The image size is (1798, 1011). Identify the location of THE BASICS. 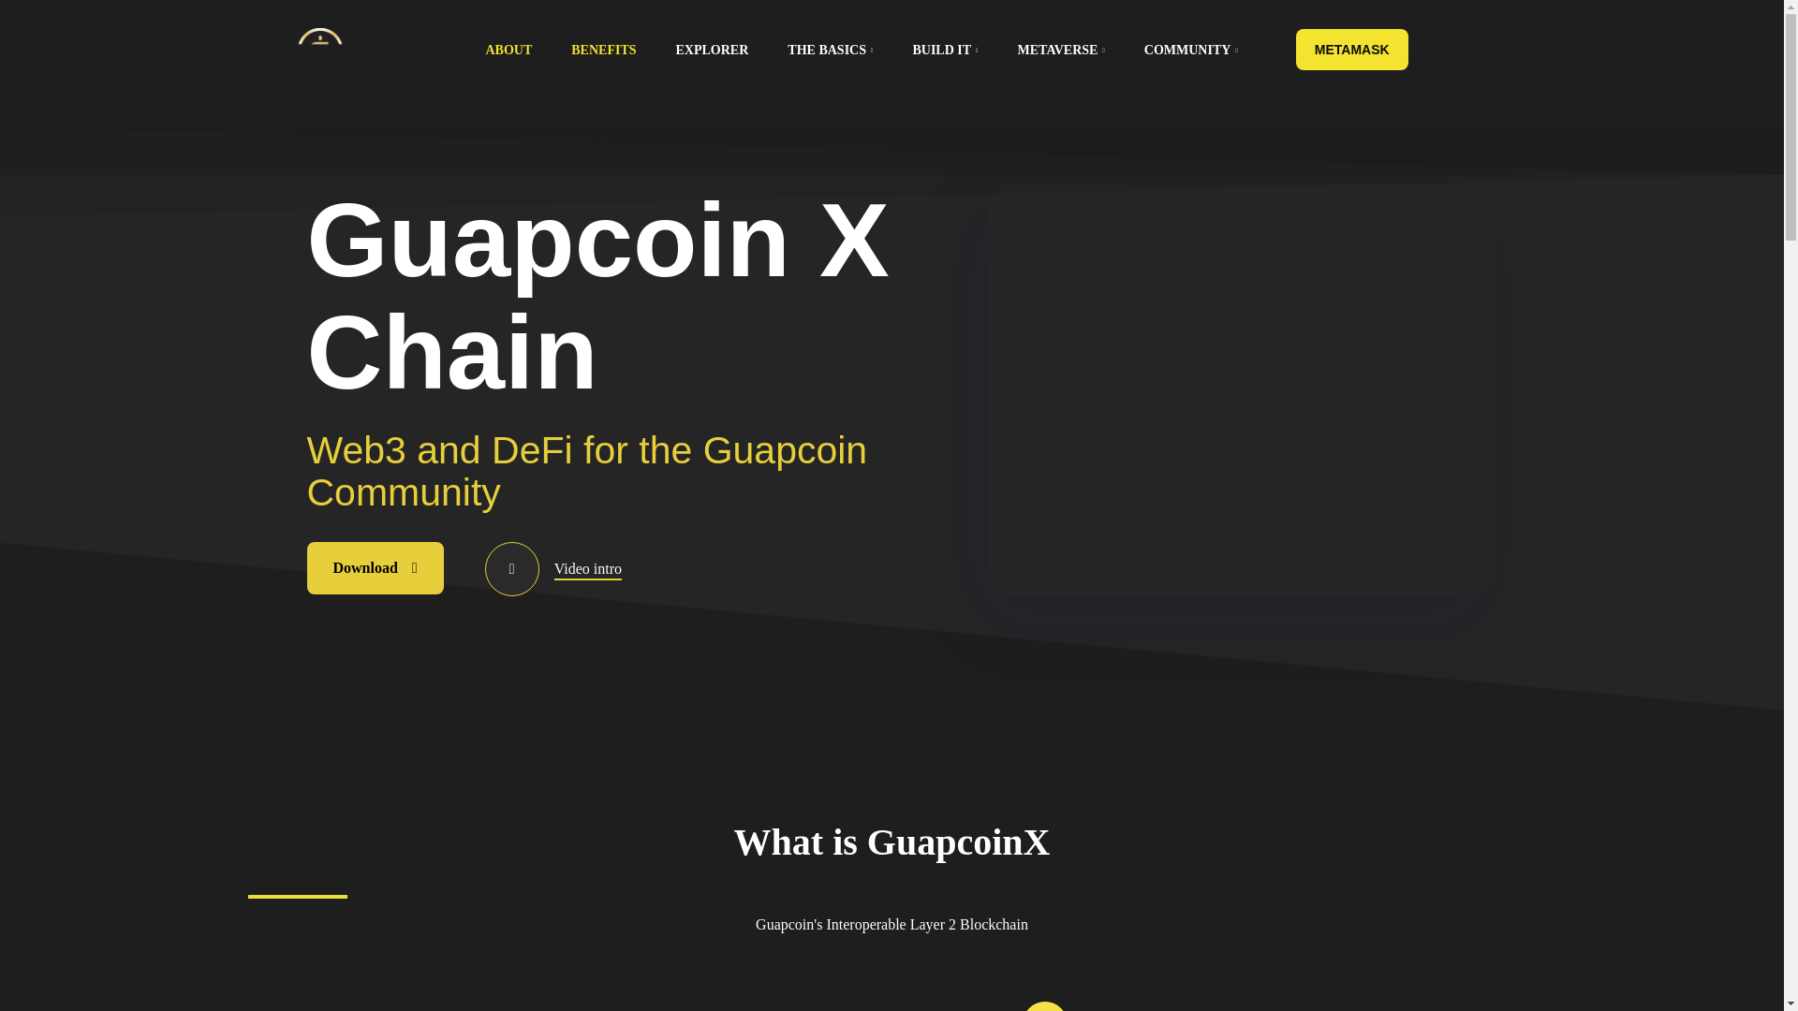
(847, 51).